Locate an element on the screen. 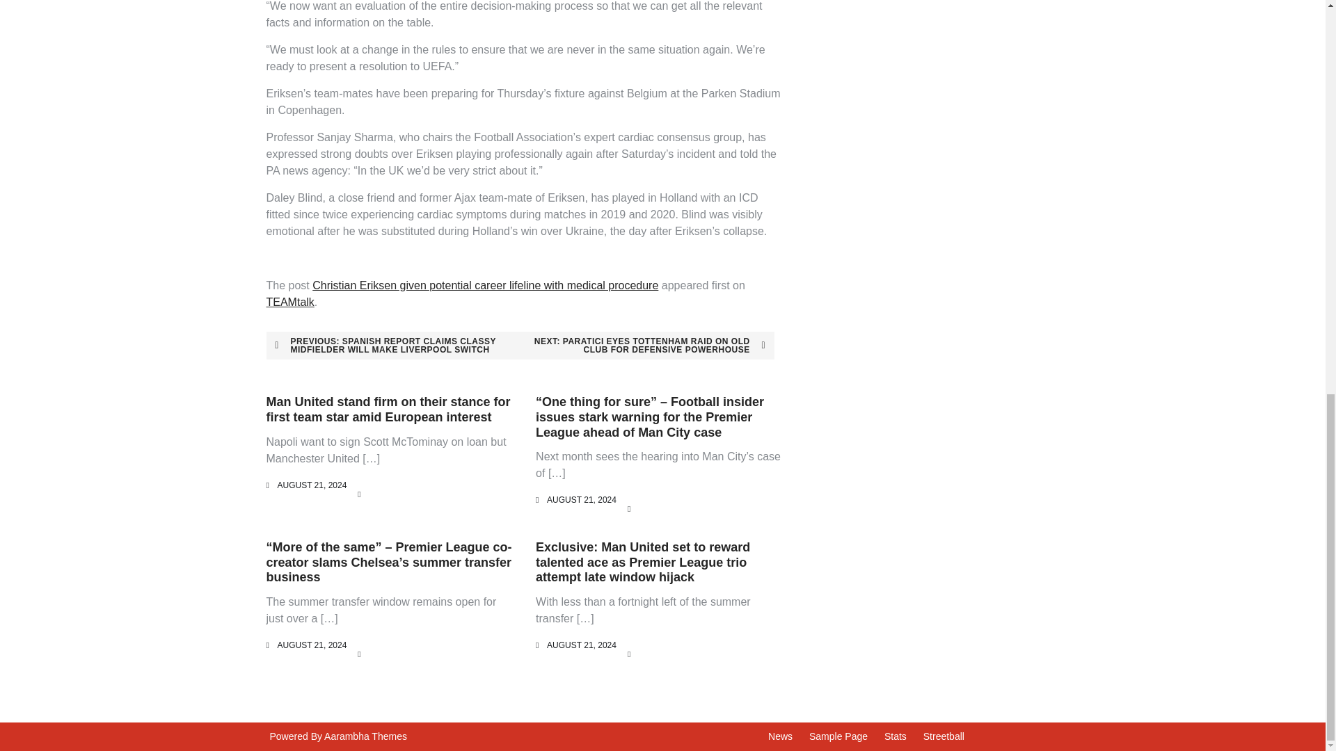 The image size is (1336, 751). AUGUST 21, 2024 is located at coordinates (311, 645).